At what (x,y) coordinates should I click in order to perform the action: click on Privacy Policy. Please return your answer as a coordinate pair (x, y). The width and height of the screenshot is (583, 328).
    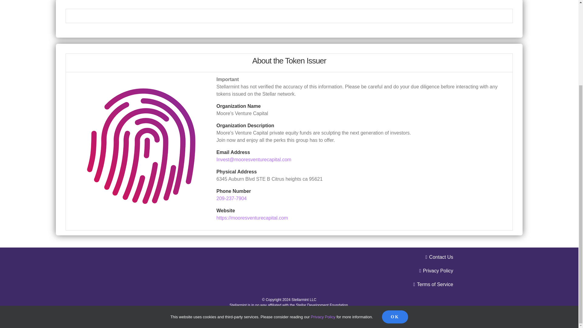
    Looking at the image, I should click on (289, 271).